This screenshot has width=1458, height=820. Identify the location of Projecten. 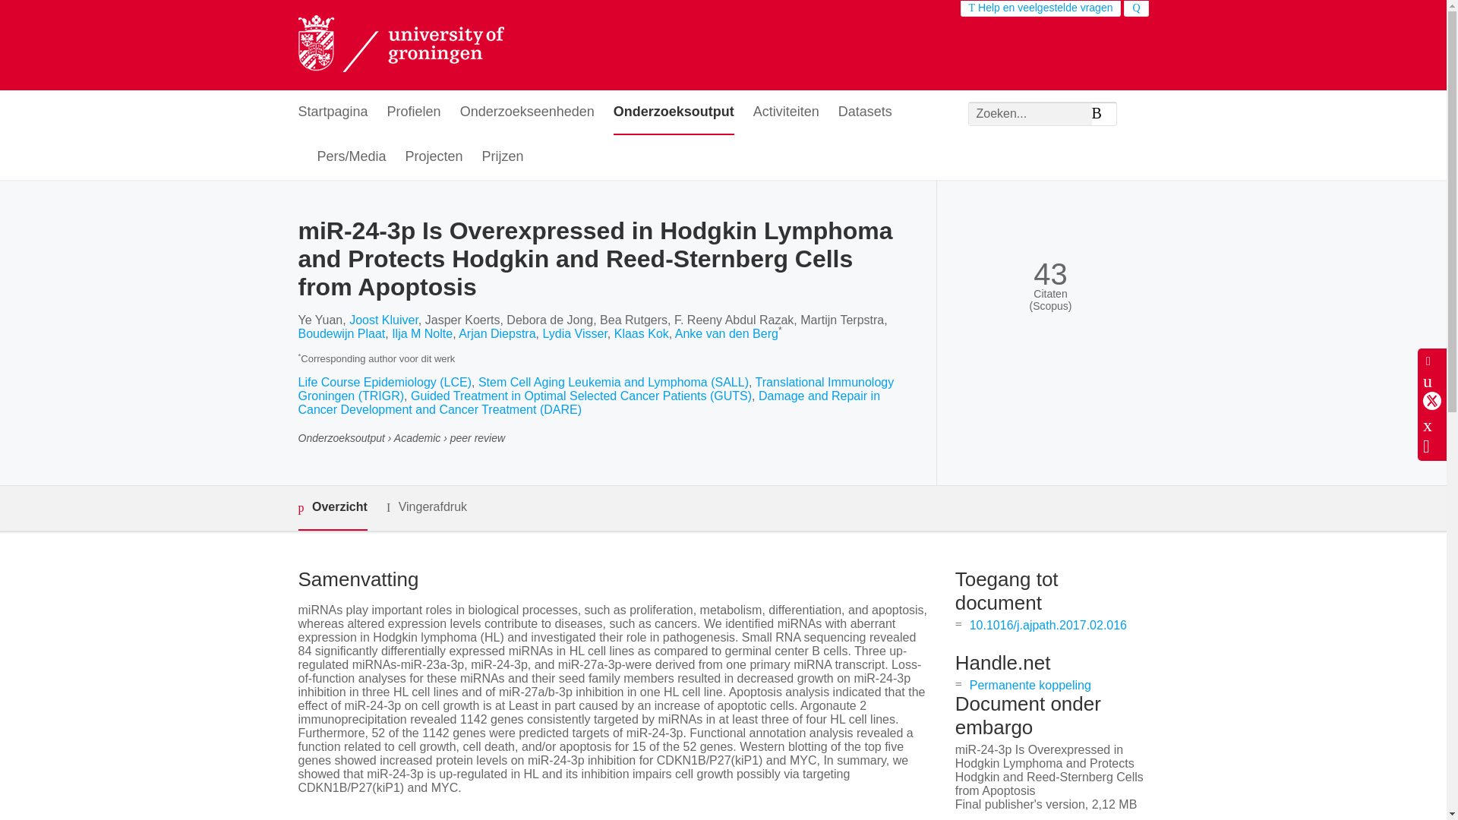
(434, 157).